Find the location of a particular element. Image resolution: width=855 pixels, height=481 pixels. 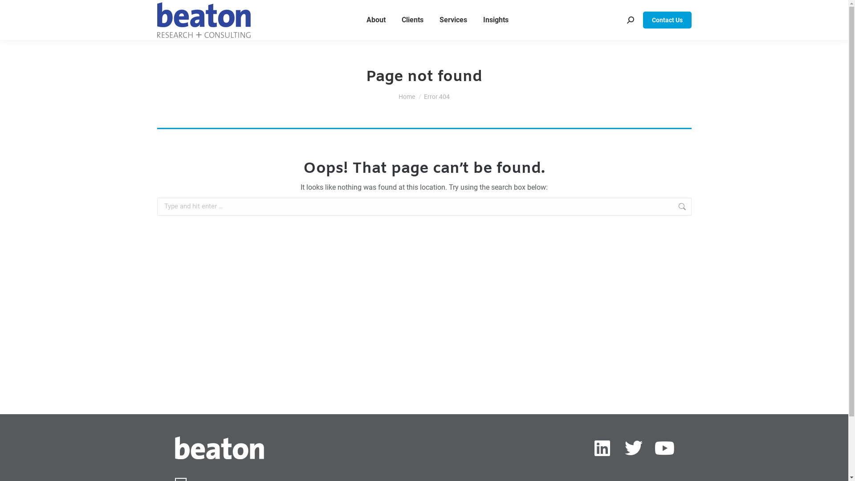

Go! is located at coordinates (14, 10).